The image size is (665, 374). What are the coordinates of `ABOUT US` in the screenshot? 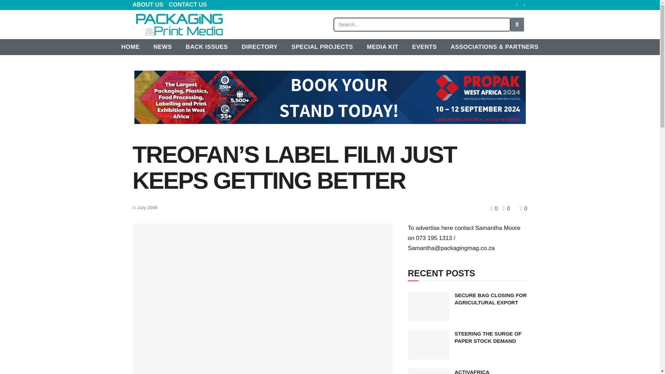 It's located at (148, 5).